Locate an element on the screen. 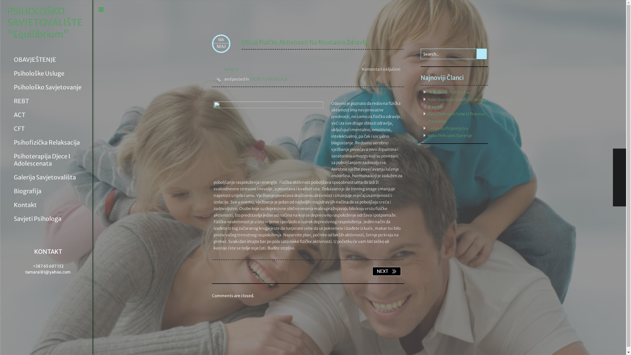 The height and width of the screenshot is (355, 631). CFT is located at coordinates (50, 129).